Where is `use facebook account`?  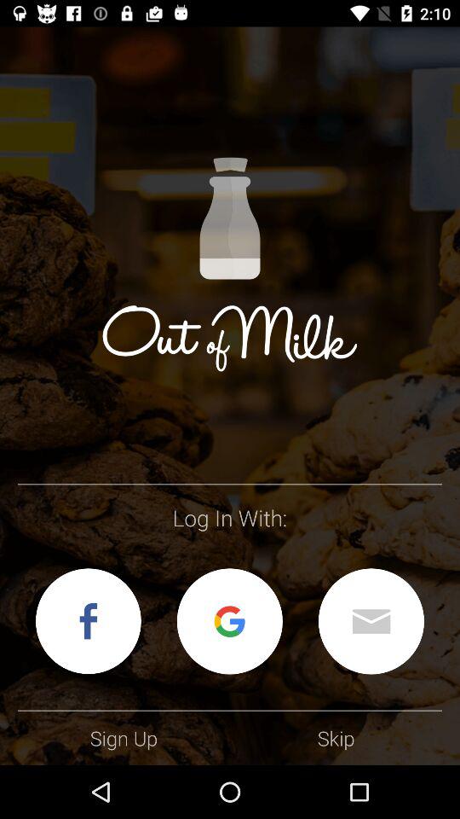 use facebook account is located at coordinates (89, 621).